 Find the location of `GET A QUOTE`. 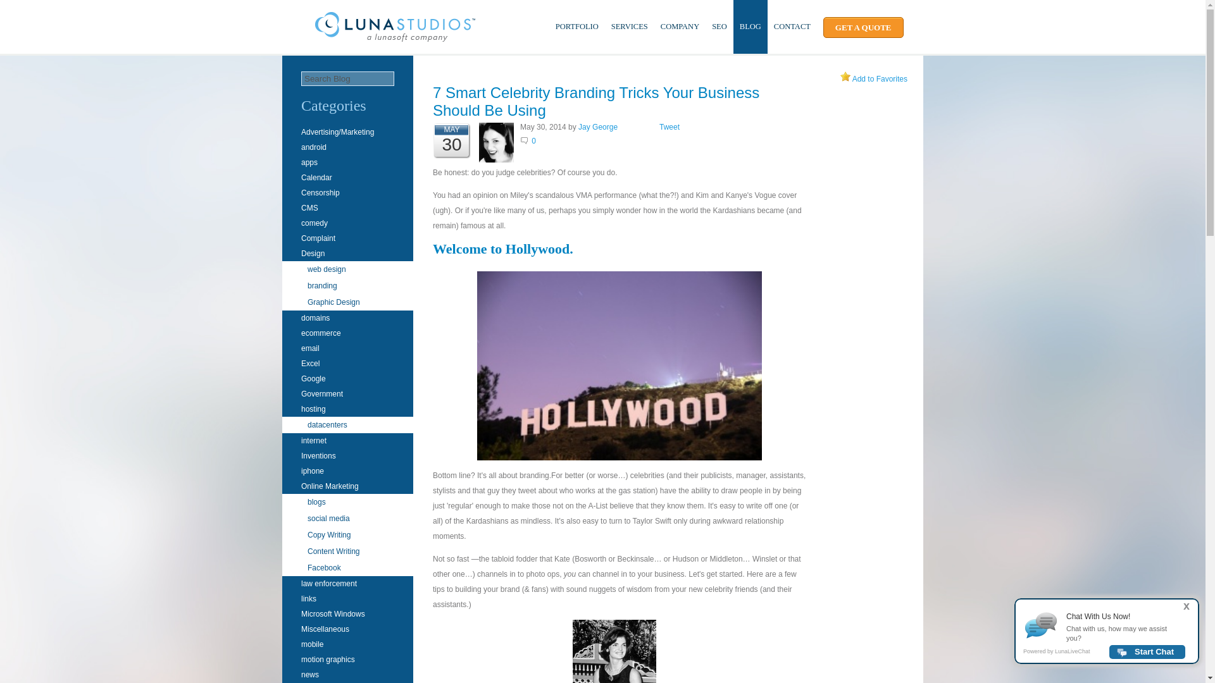

GET A QUOTE is located at coordinates (863, 28).